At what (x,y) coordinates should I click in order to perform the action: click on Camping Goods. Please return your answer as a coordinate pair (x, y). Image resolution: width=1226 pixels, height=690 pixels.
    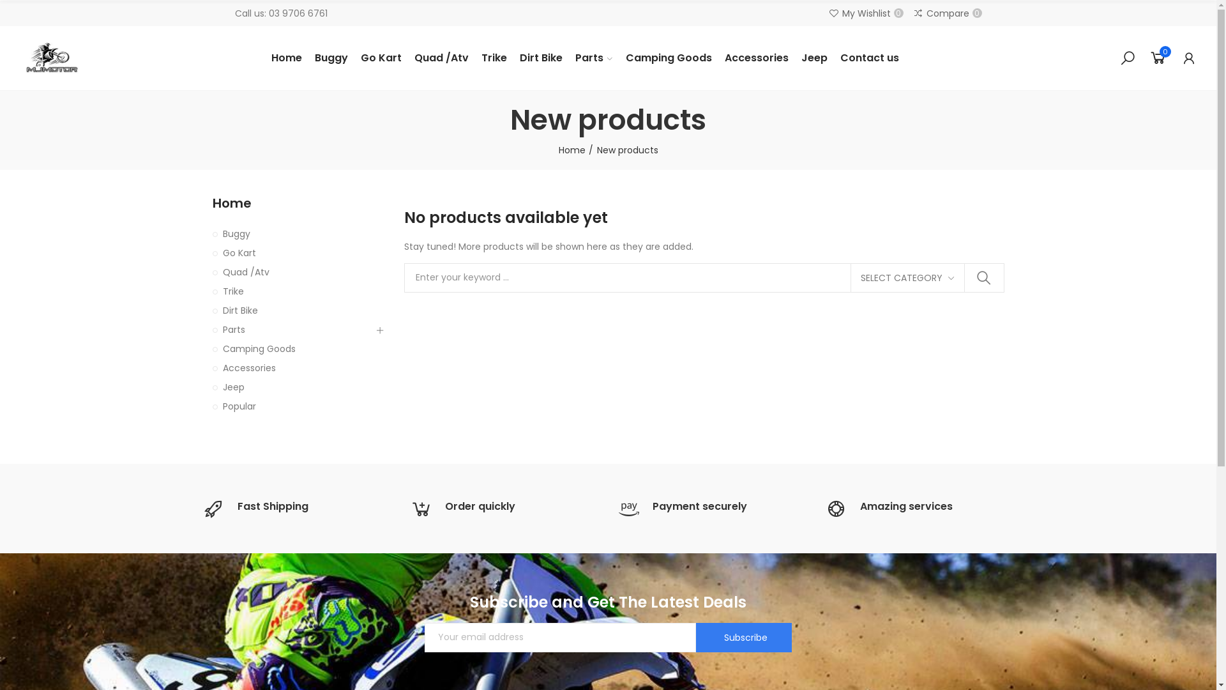
    Looking at the image, I should click on (668, 58).